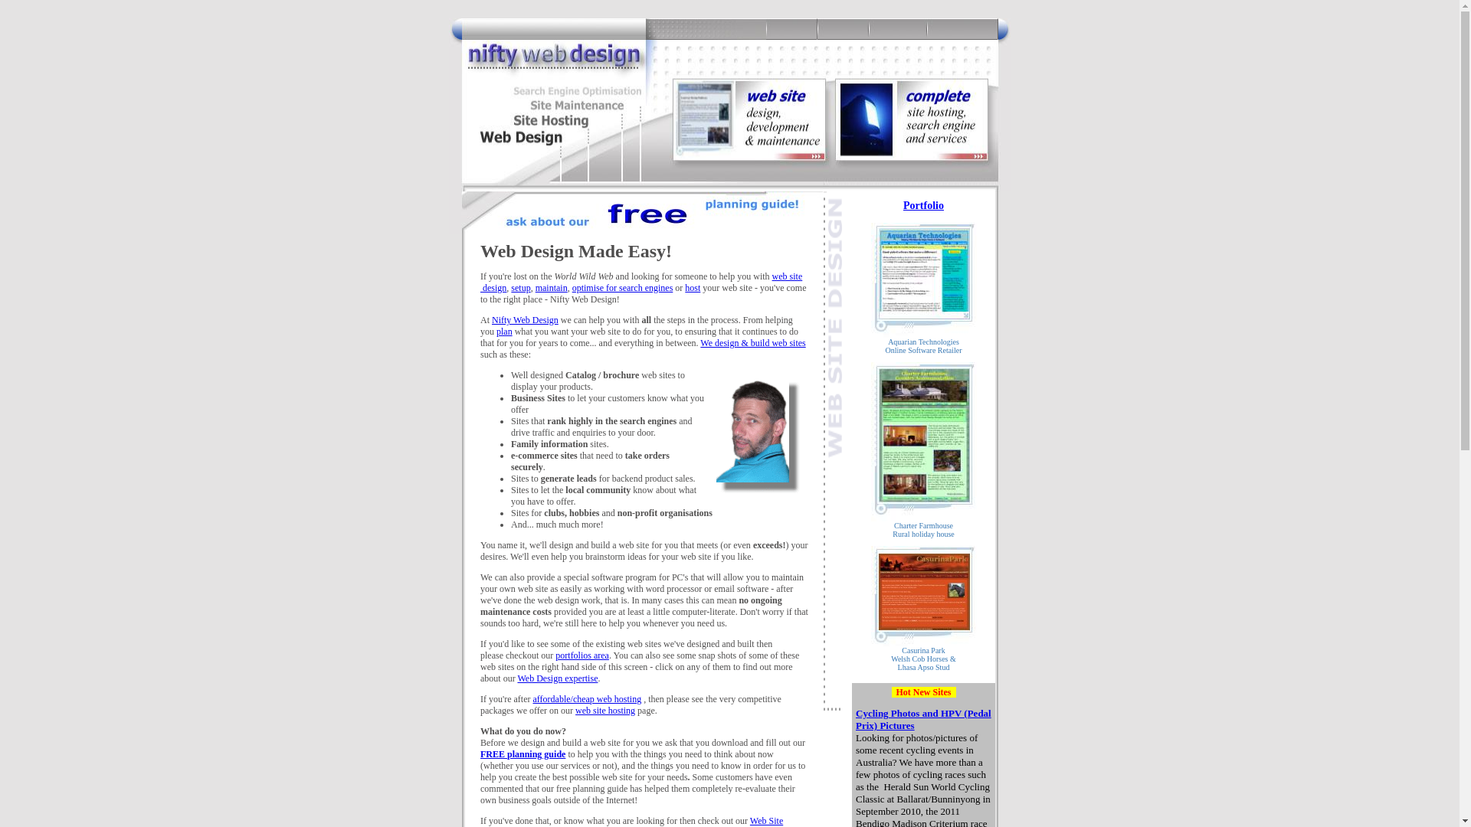  What do you see at coordinates (582, 655) in the screenshot?
I see `portfolios area` at bounding box center [582, 655].